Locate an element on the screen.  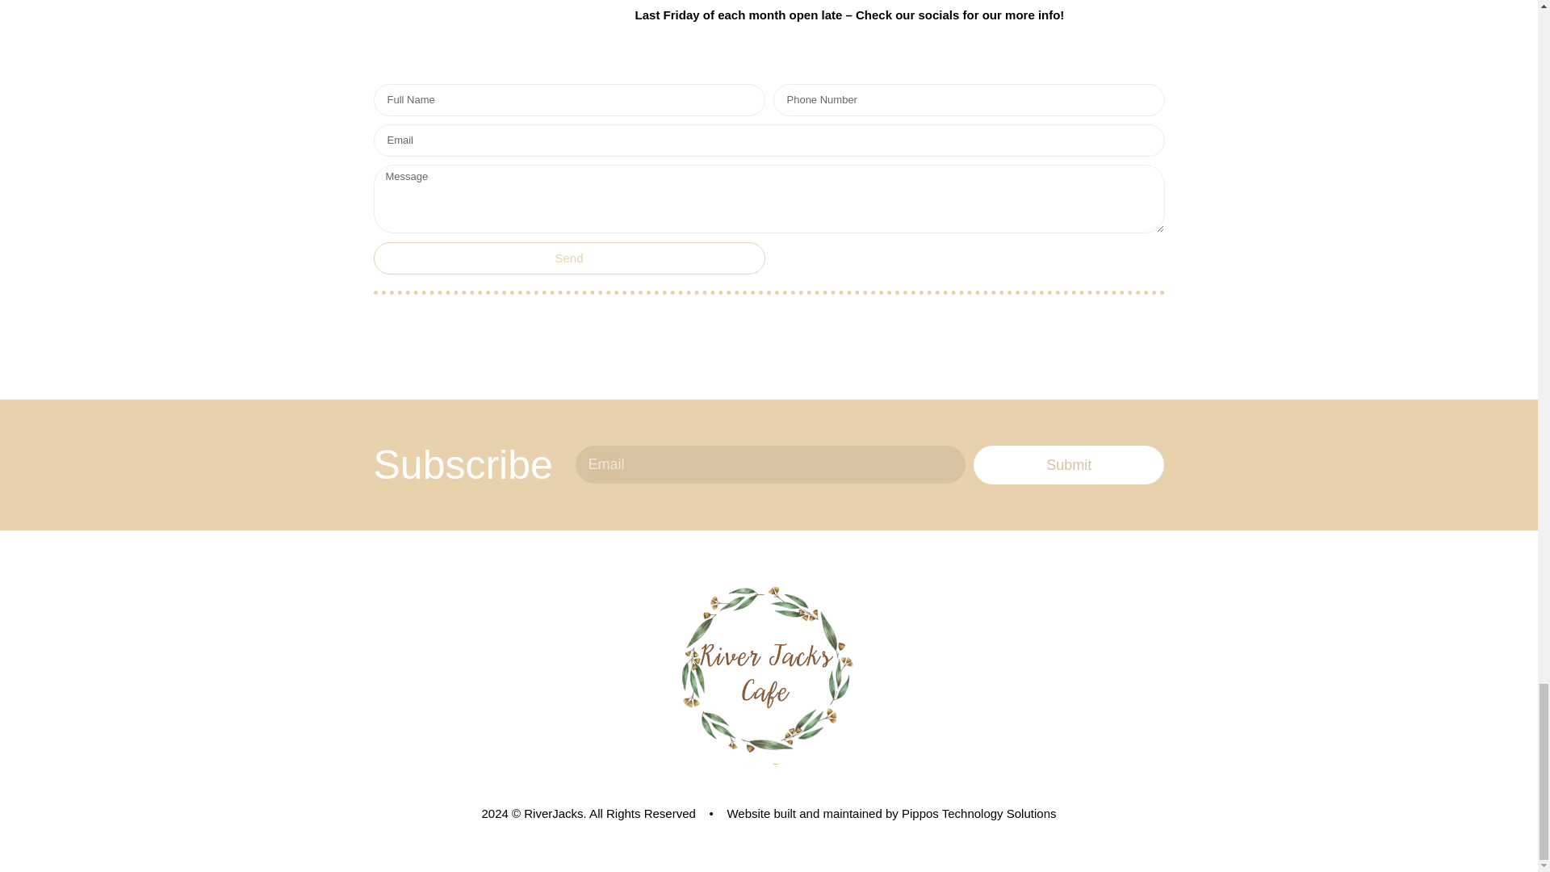
Send is located at coordinates (568, 258).